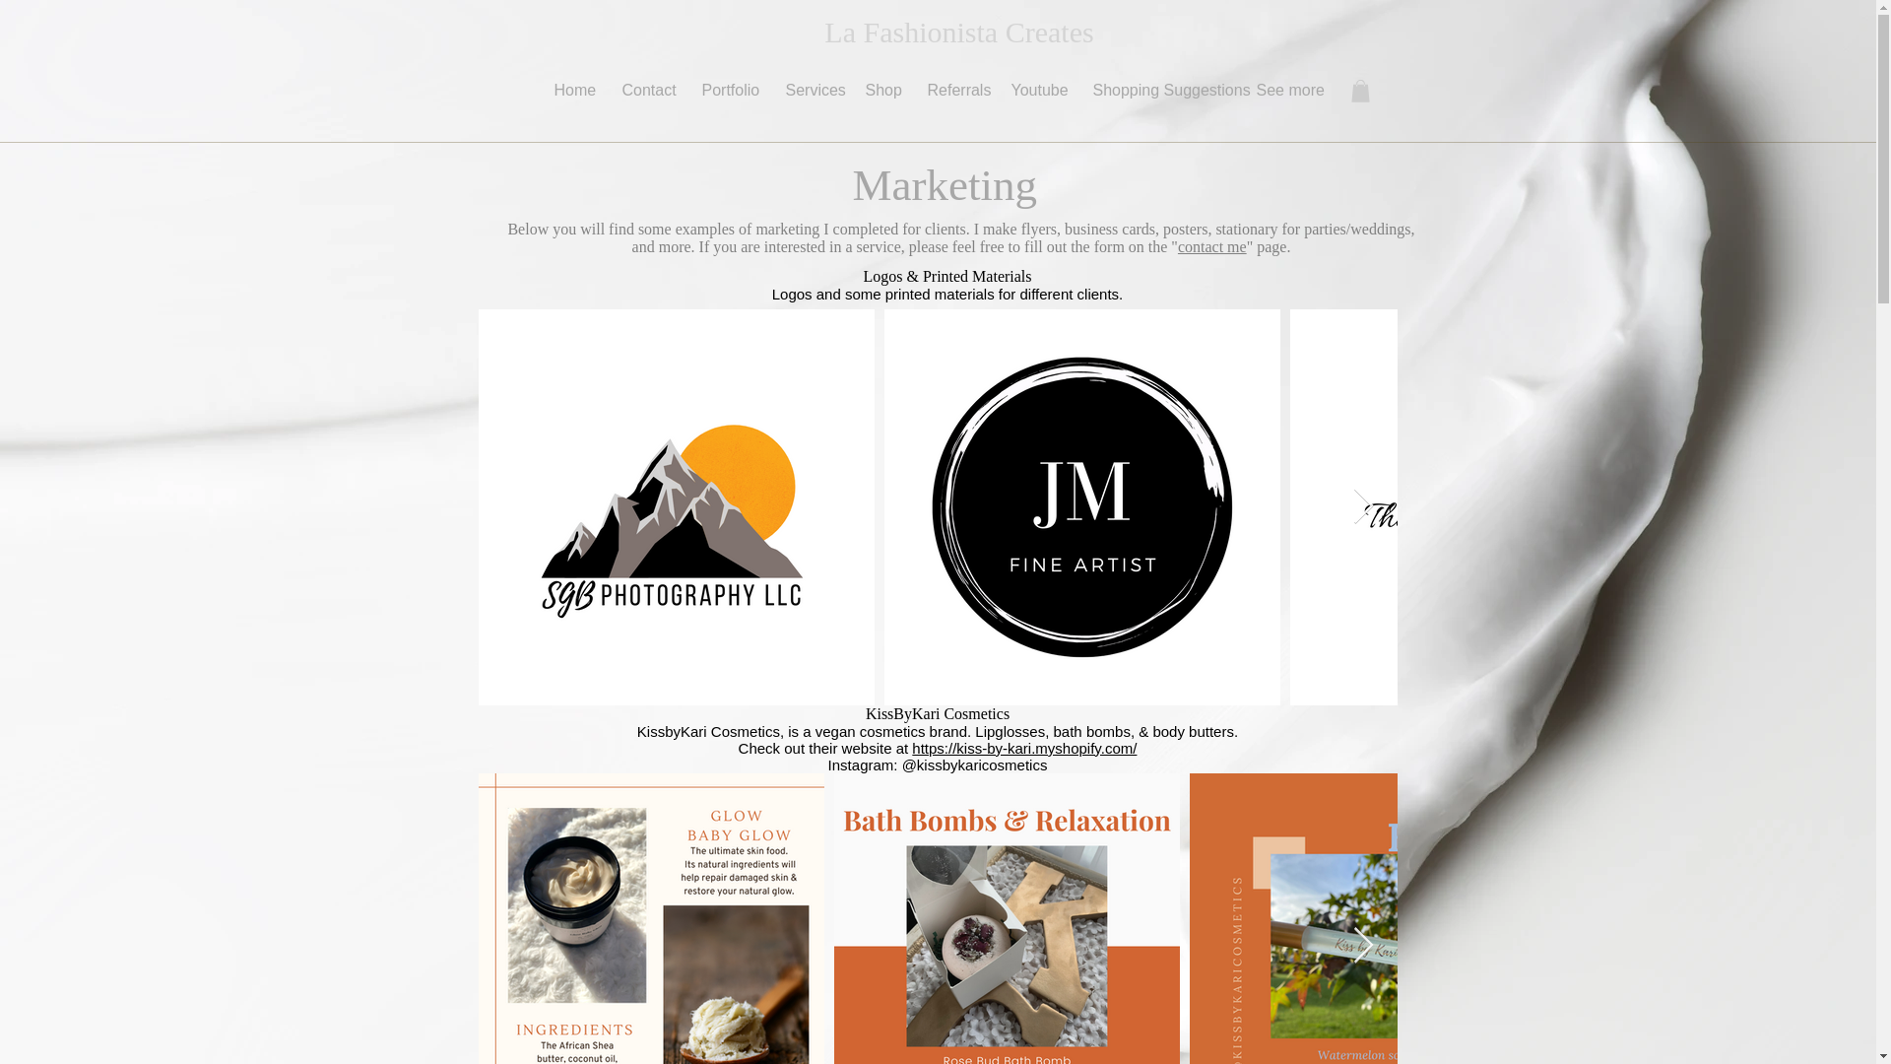 The height and width of the screenshot is (1064, 1891). What do you see at coordinates (646, 91) in the screenshot?
I see `Contact` at bounding box center [646, 91].